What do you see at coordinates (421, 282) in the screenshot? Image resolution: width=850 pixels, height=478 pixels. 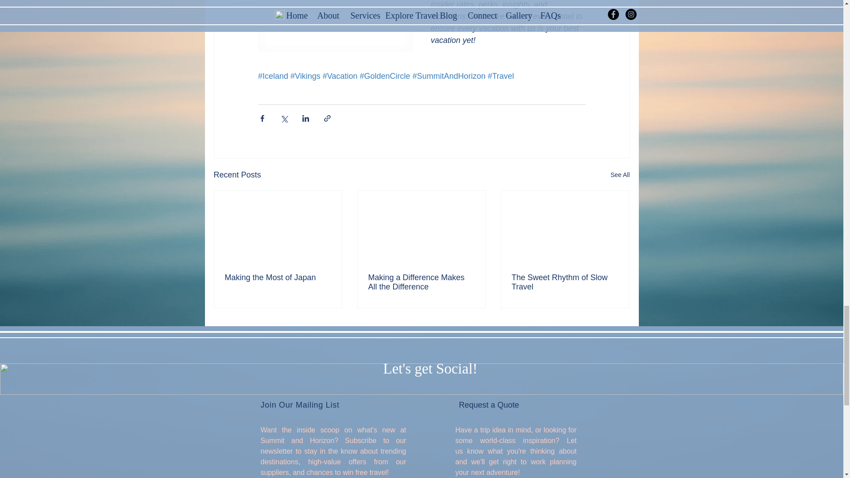 I see `Making a Difference Makes All the Difference` at bounding box center [421, 282].